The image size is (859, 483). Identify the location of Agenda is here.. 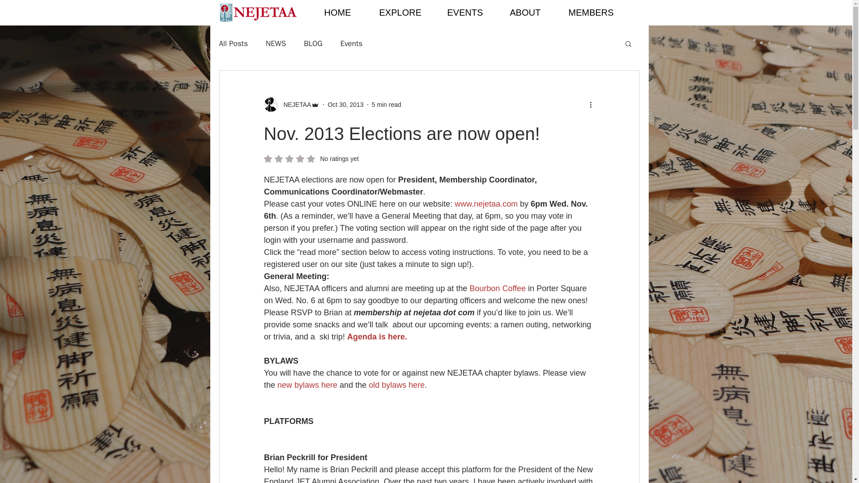
(313, 44).